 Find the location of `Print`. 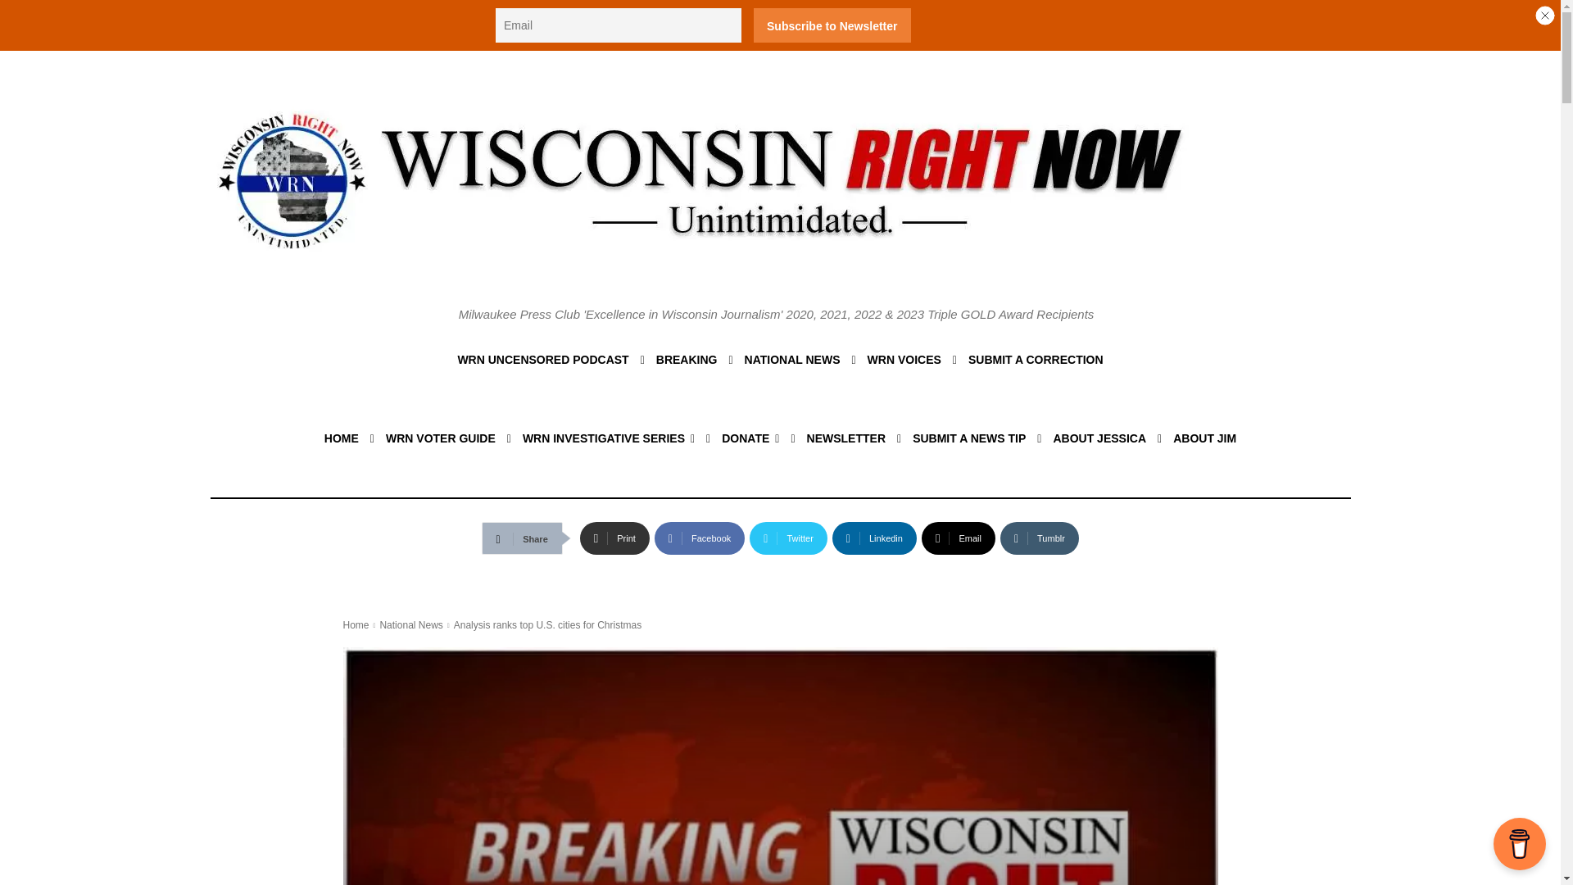

Print is located at coordinates (614, 538).